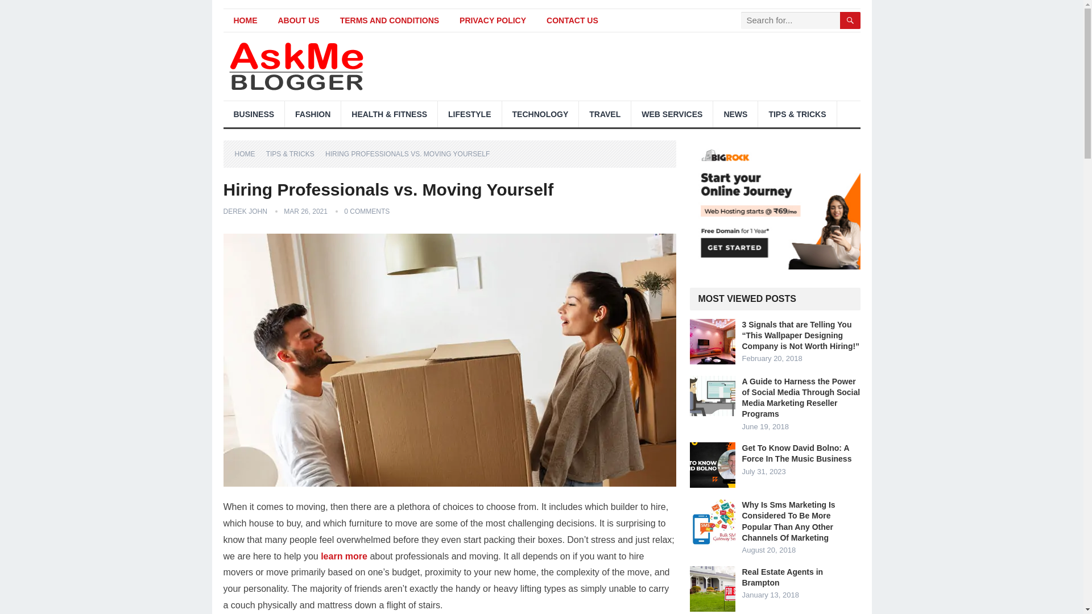 Image resolution: width=1092 pixels, height=614 pixels. I want to click on LIFESTYLE, so click(469, 114).